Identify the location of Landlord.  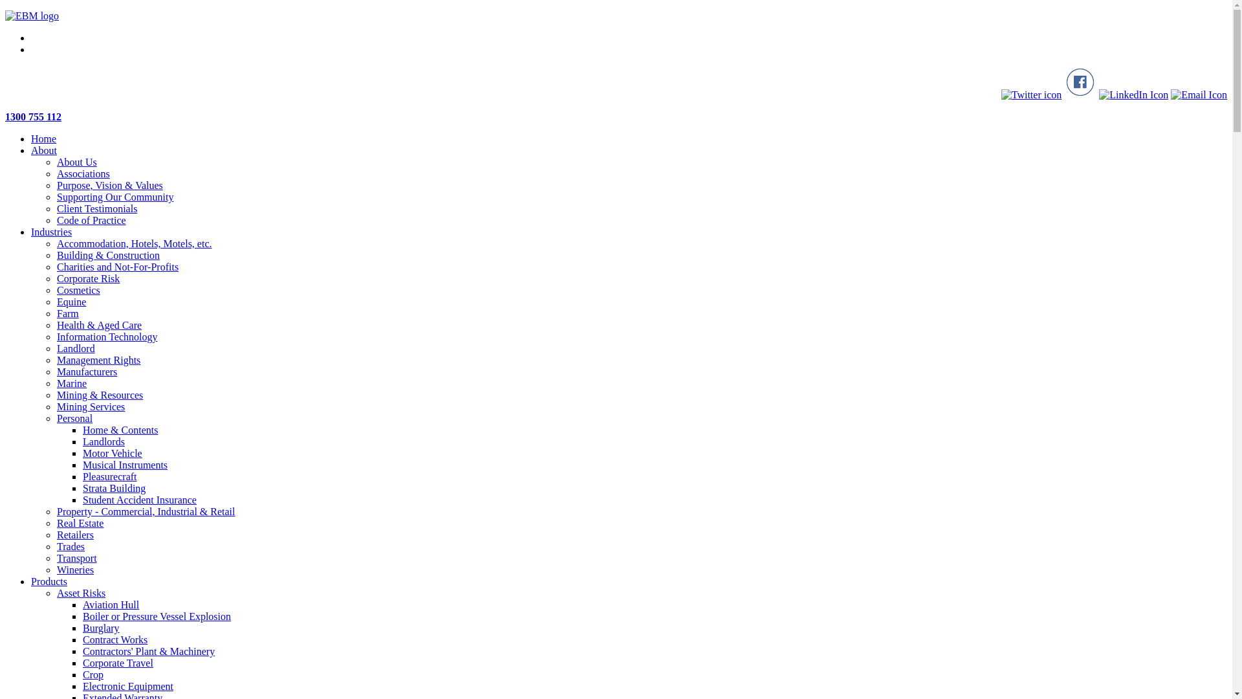
(76, 348).